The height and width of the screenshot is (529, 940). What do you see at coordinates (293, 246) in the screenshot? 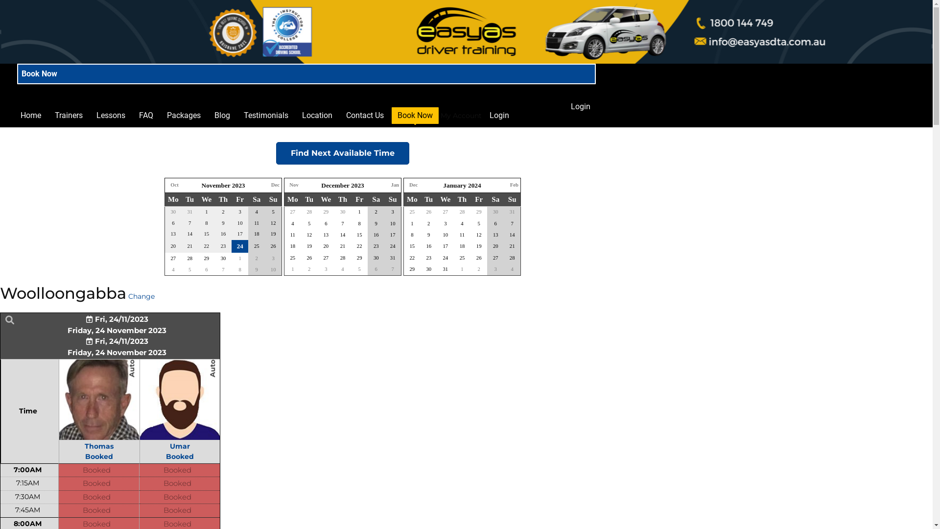
I see `18` at bounding box center [293, 246].